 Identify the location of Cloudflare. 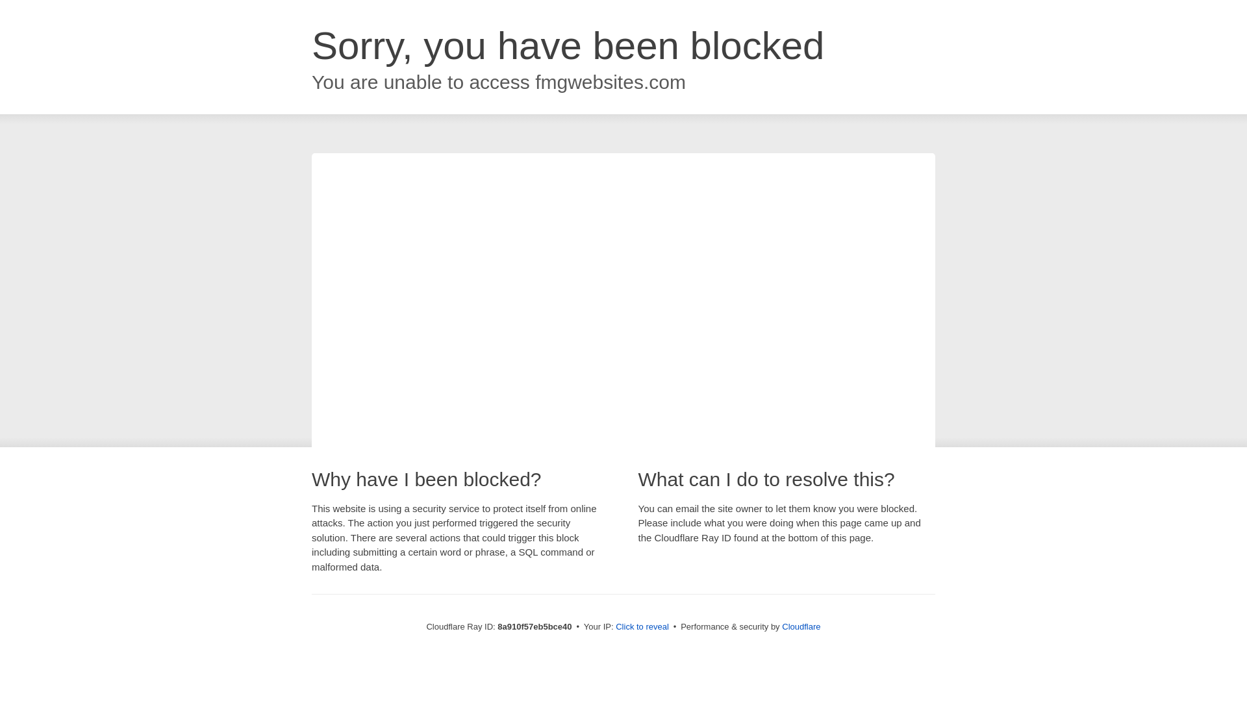
(801, 626).